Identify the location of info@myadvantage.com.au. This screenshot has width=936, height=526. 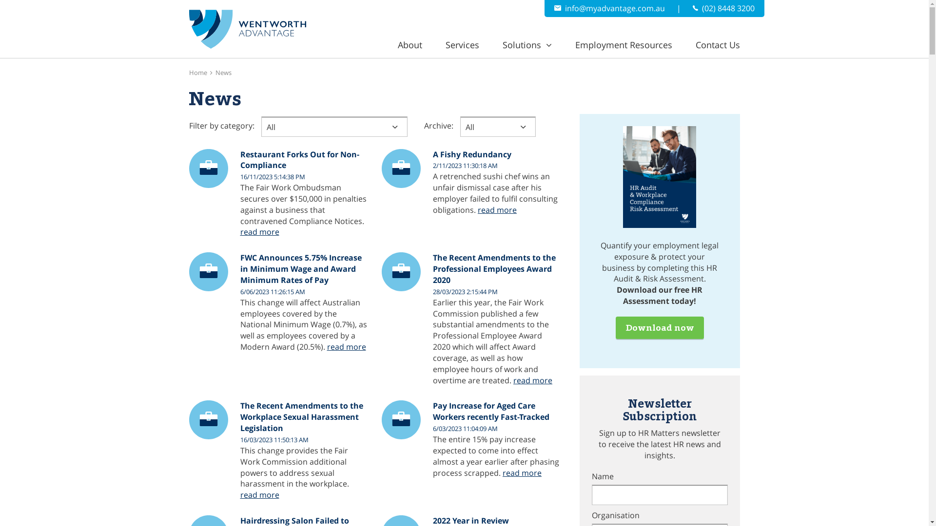
(609, 8).